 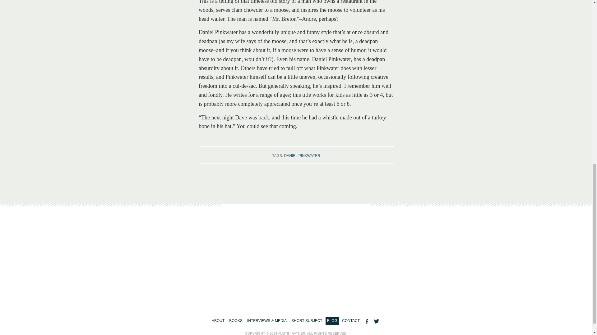 I want to click on BLOG, so click(x=332, y=321).